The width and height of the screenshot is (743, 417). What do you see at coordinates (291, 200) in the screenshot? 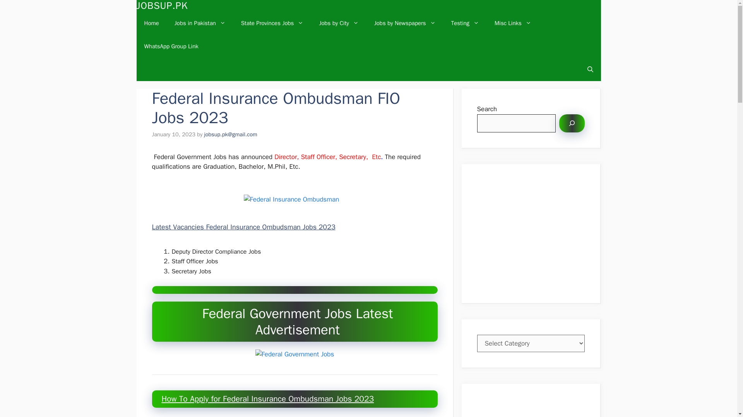
I see `Federal Insurance Ombudsman` at bounding box center [291, 200].